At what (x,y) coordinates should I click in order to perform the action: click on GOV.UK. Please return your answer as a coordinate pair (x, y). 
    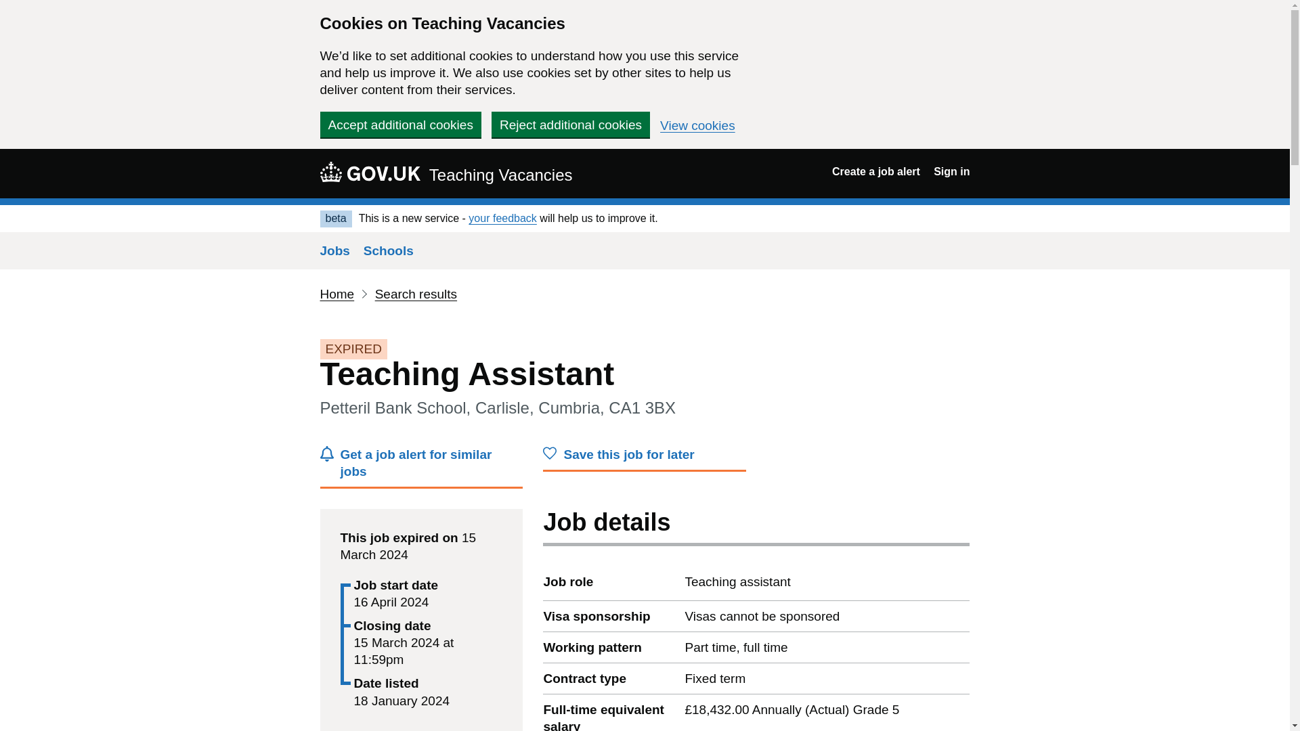
    Looking at the image, I should click on (370, 171).